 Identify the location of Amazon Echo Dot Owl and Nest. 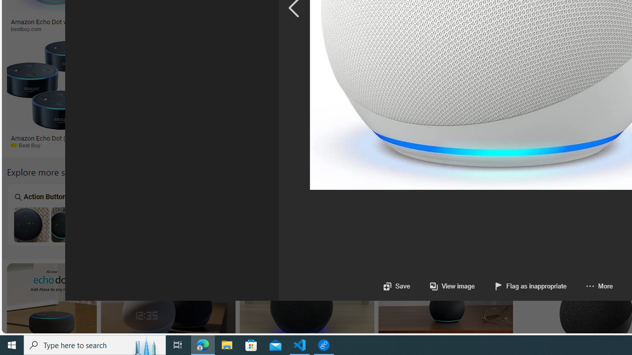
(495, 224).